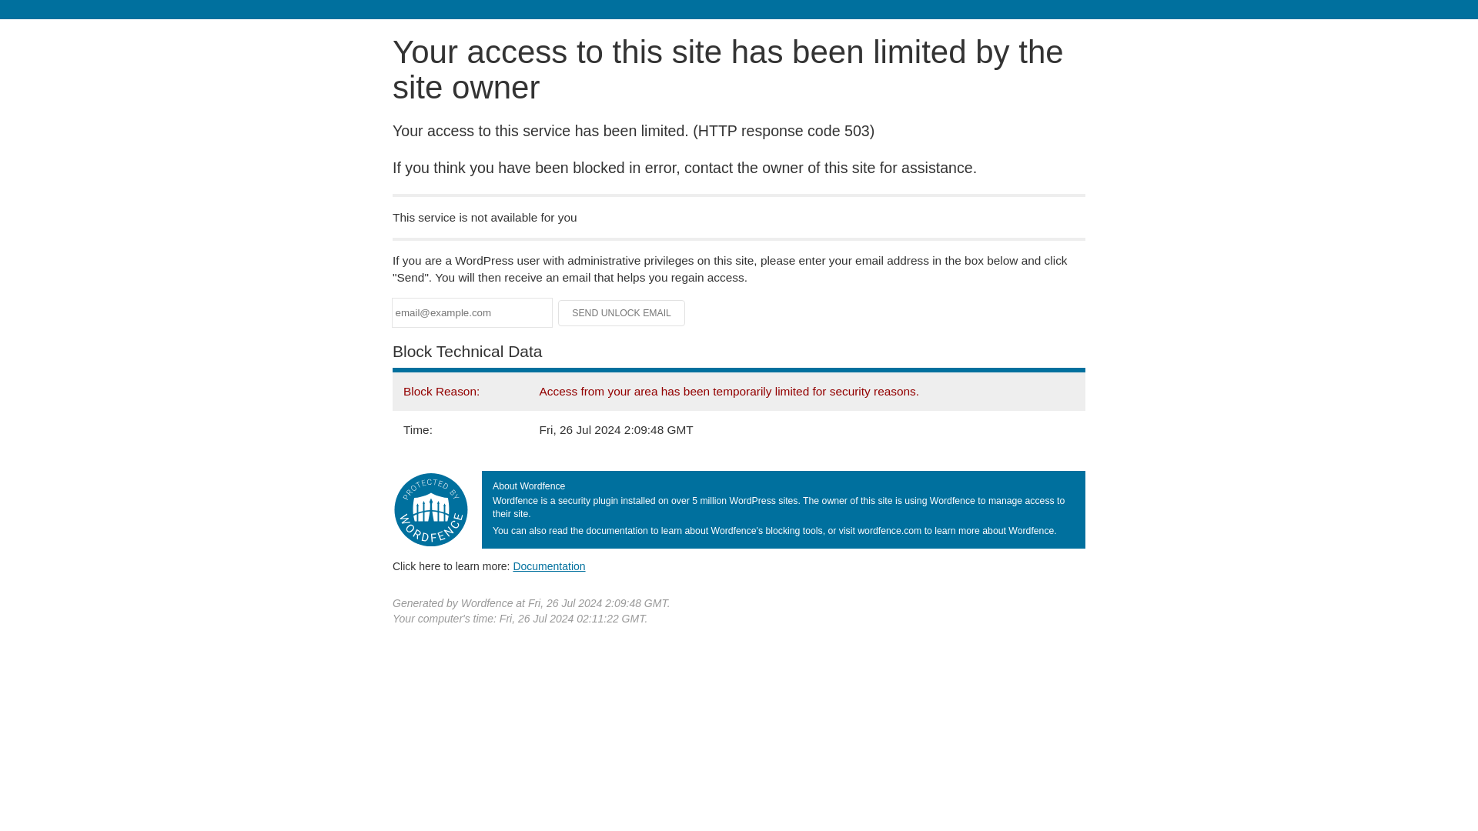  I want to click on Send Unlock Email, so click(622, 312).